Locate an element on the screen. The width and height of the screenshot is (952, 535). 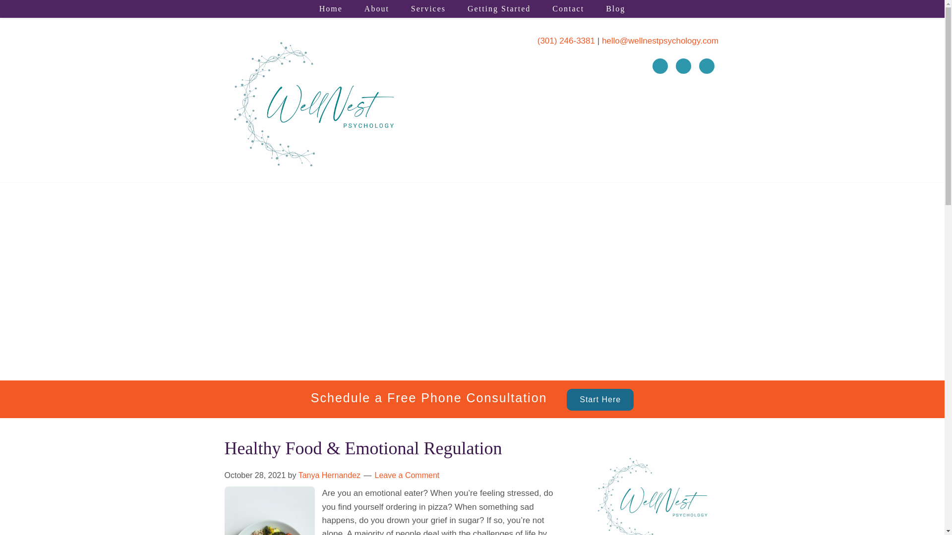
Home is located at coordinates (331, 9).